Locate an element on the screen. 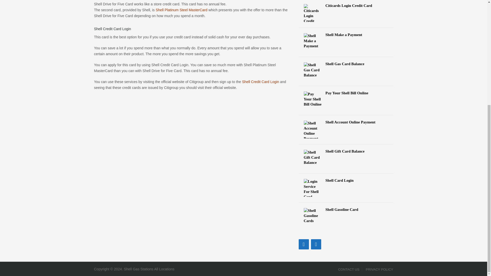  Shell Account Online Payment is located at coordinates (346, 122).